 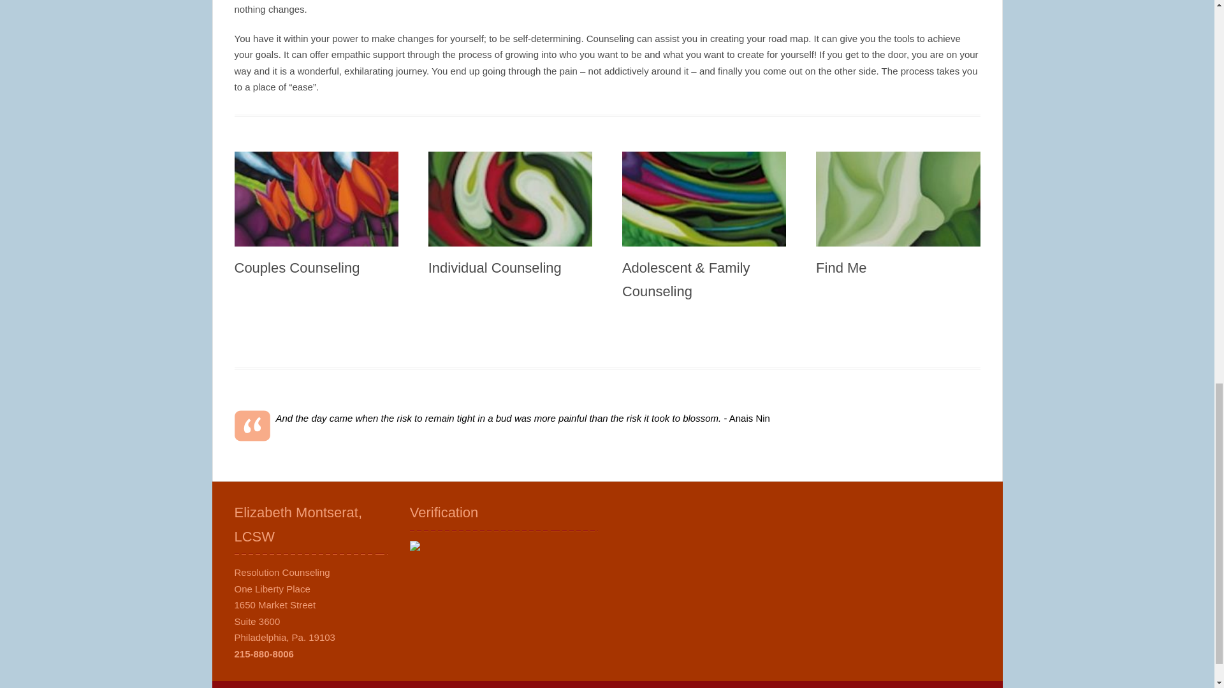 I want to click on Couples Counseling, so click(x=297, y=268).